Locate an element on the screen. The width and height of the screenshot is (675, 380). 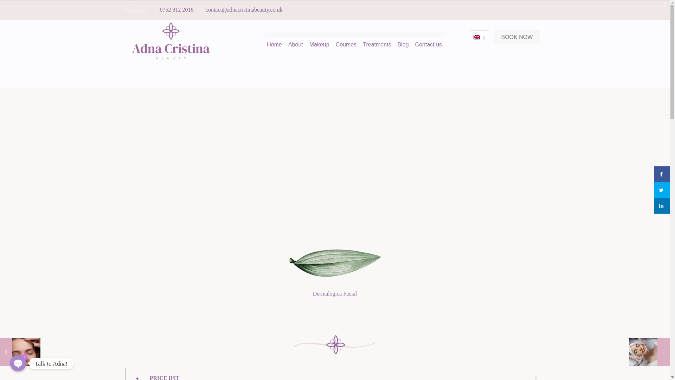
Instagram is located at coordinates (532, 9).